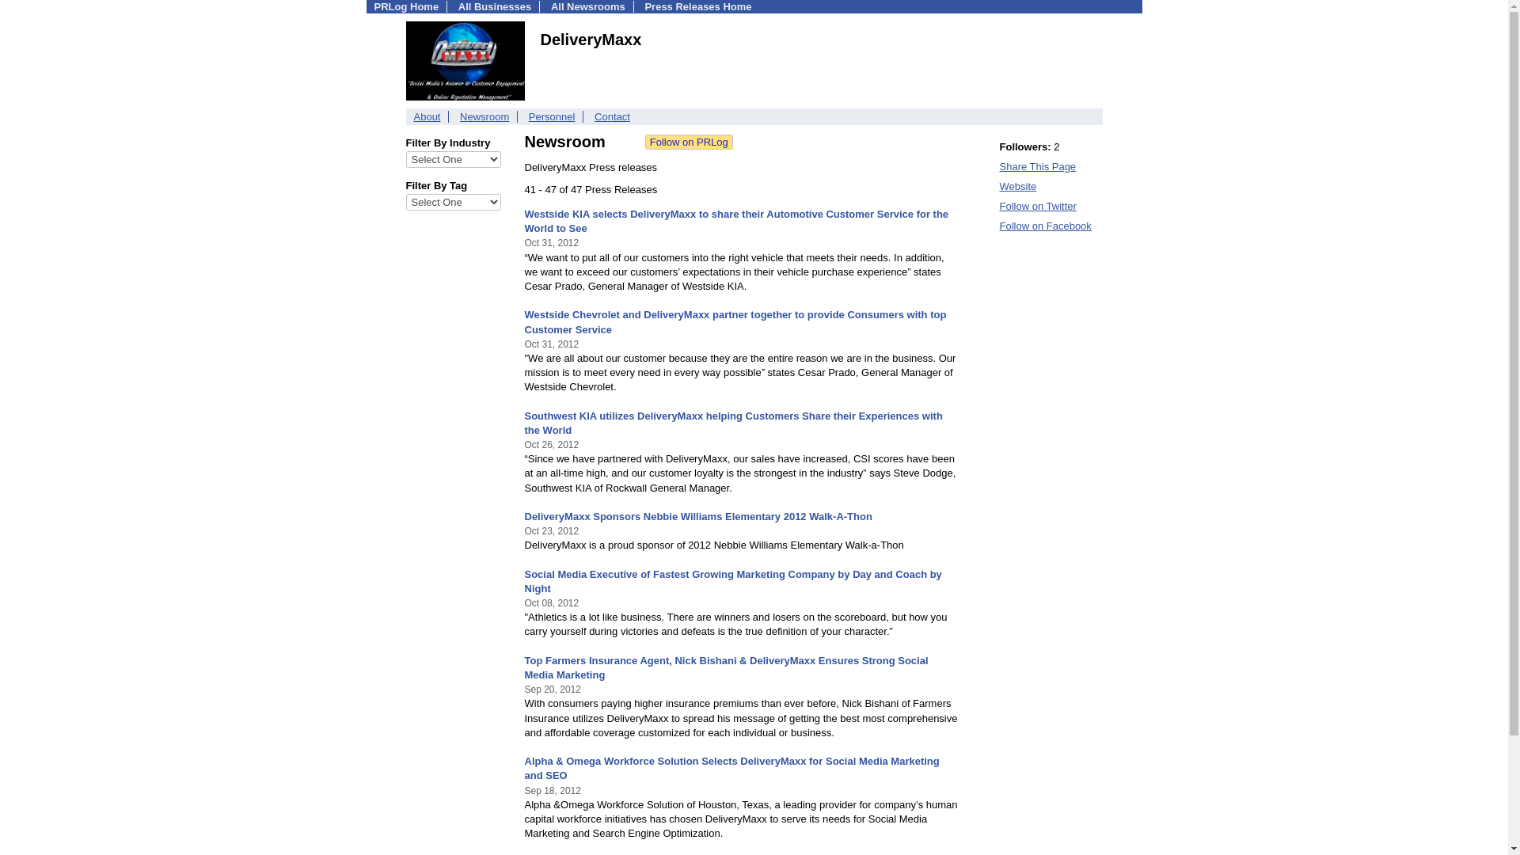 This screenshot has width=1520, height=855. I want to click on All Businesses, so click(496, 6).